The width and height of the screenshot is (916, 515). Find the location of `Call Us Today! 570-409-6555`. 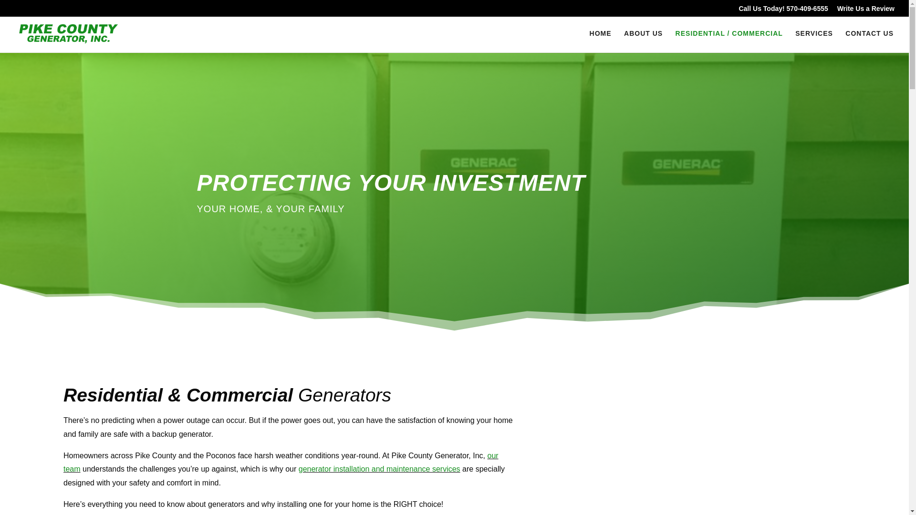

Call Us Today! 570-409-6555 is located at coordinates (783, 10).